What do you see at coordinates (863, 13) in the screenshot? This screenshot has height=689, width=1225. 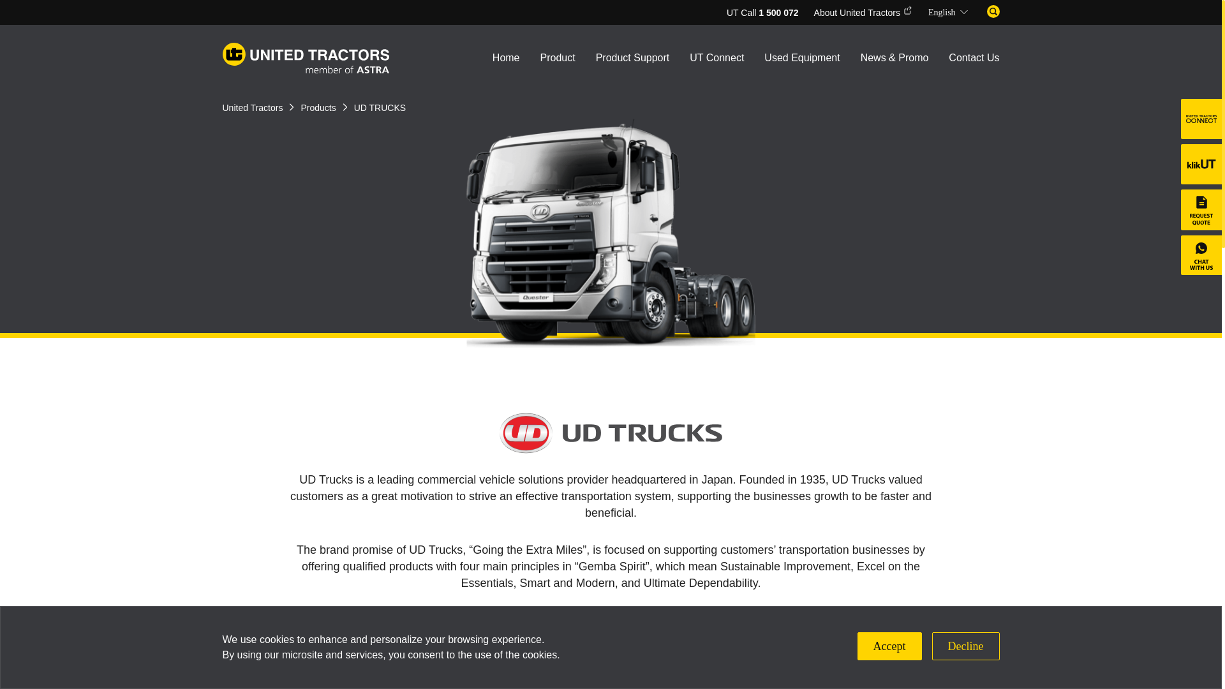 I see `About United Tractors` at bounding box center [863, 13].